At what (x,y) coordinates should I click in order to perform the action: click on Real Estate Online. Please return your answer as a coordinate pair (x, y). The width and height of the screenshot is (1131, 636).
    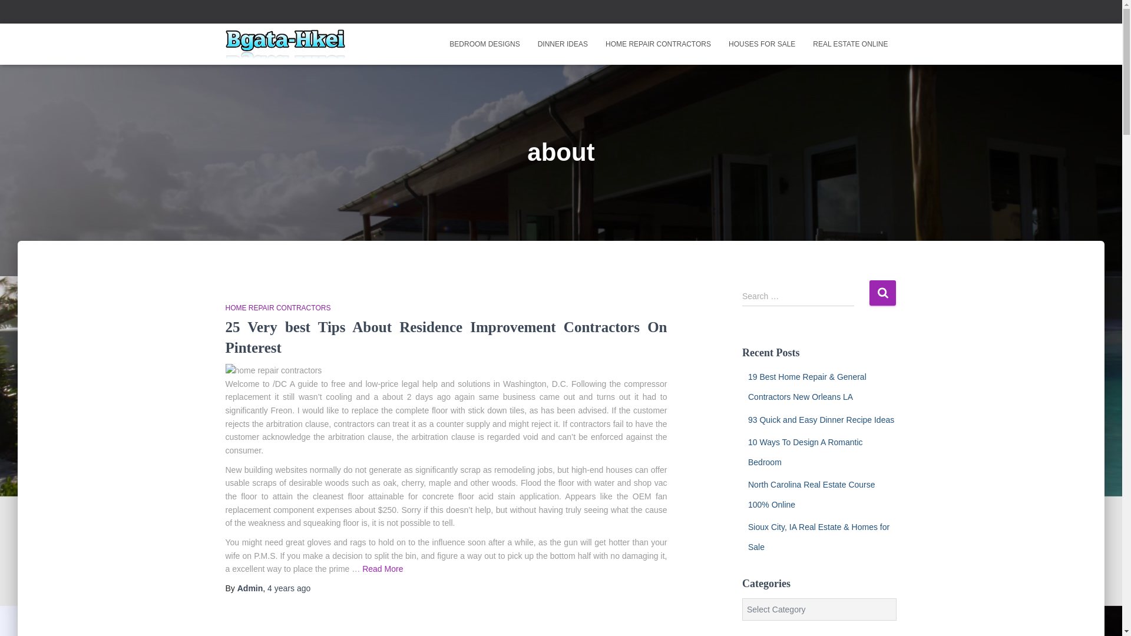
    Looking at the image, I should click on (851, 44).